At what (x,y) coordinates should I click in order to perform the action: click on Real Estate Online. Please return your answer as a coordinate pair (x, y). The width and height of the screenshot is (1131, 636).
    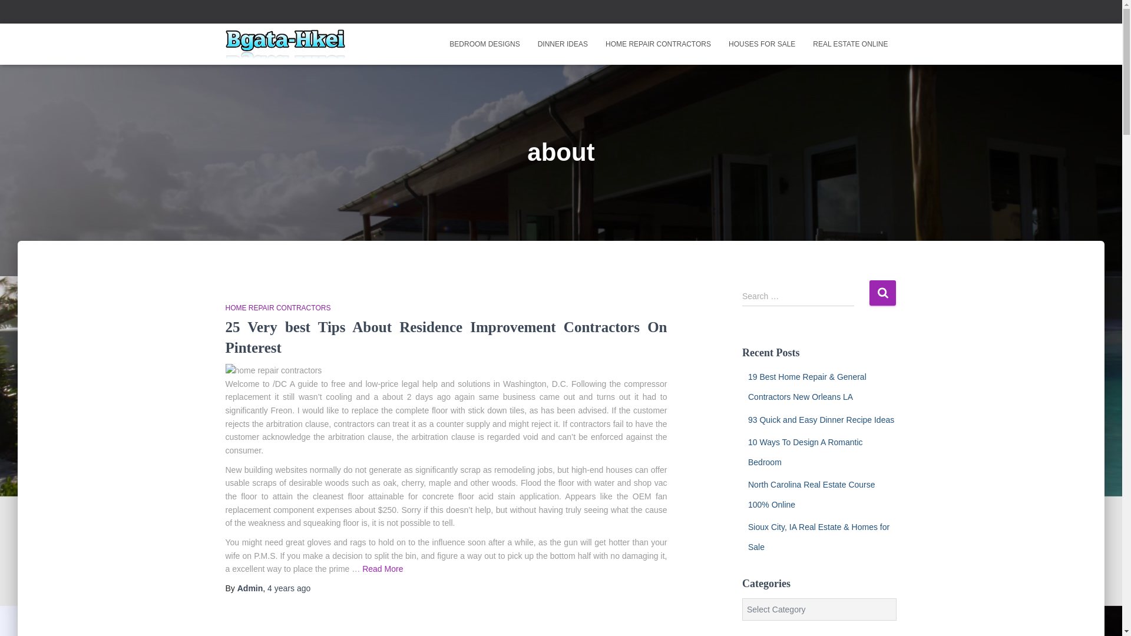
    Looking at the image, I should click on (851, 44).